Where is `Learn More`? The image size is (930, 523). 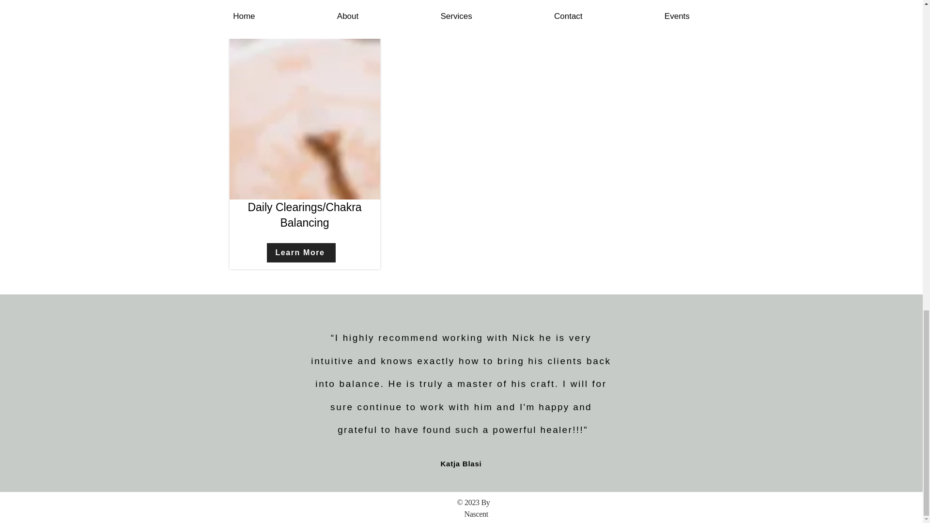 Learn More is located at coordinates (300, 253).